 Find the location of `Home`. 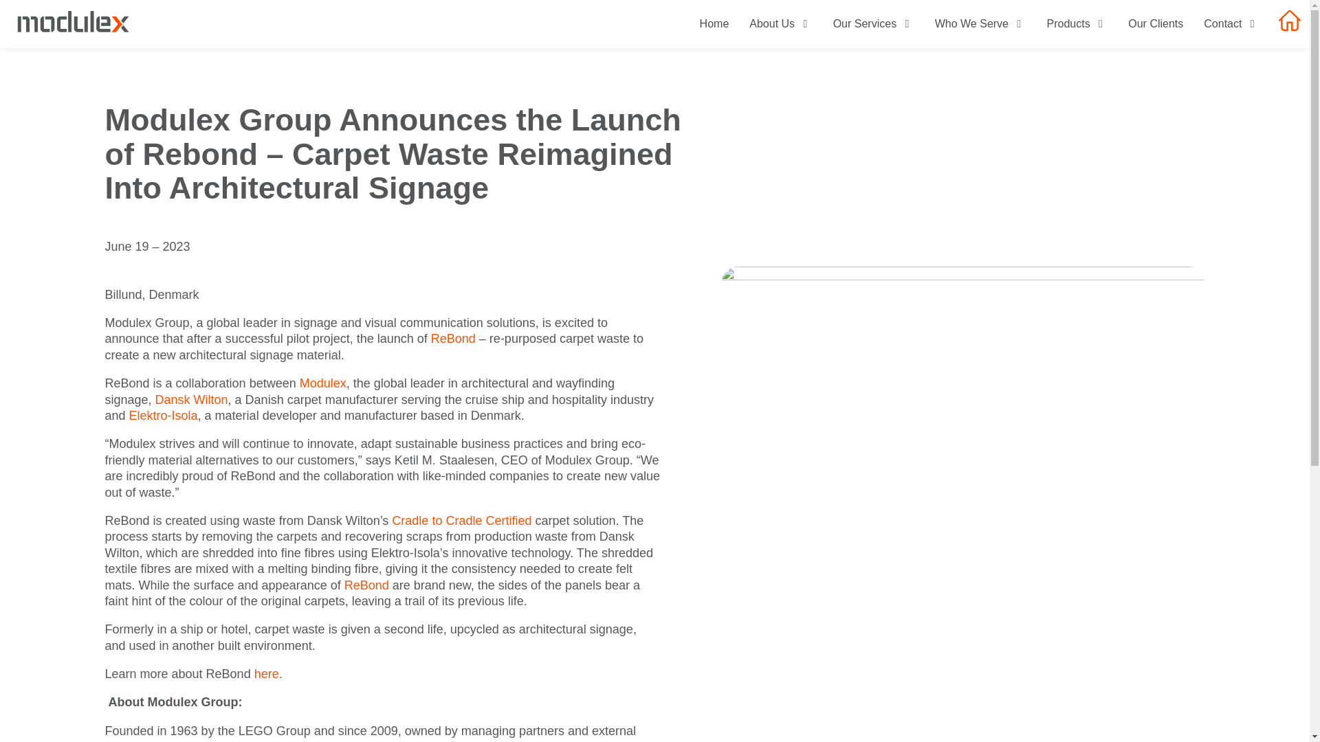

Home is located at coordinates (714, 23).